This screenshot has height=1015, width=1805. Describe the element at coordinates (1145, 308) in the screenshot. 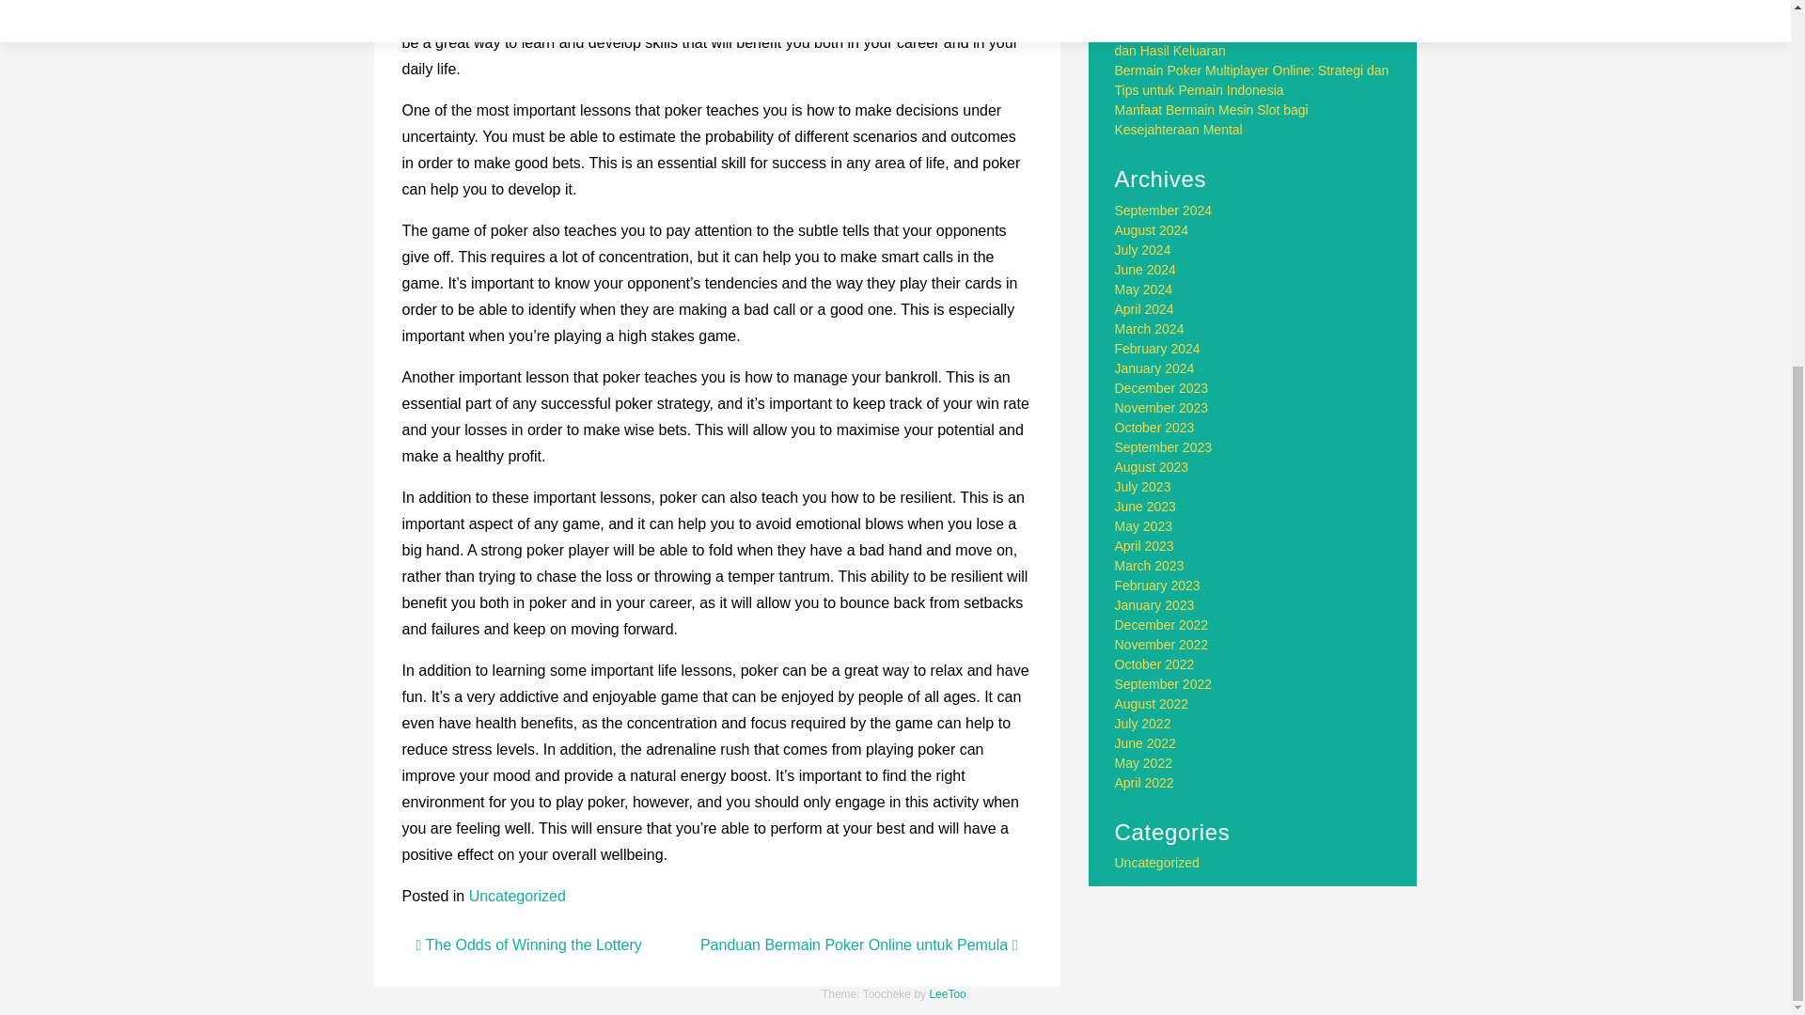

I see `April 2024` at that location.